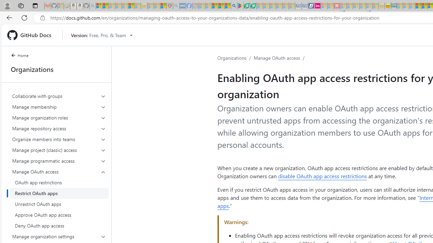  What do you see at coordinates (59, 139) in the screenshot?
I see `Organize members into teams` at bounding box center [59, 139].